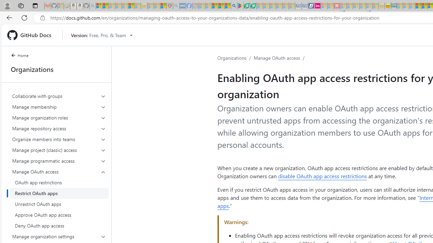  What do you see at coordinates (59, 139) in the screenshot?
I see `Organize members into teams` at bounding box center [59, 139].